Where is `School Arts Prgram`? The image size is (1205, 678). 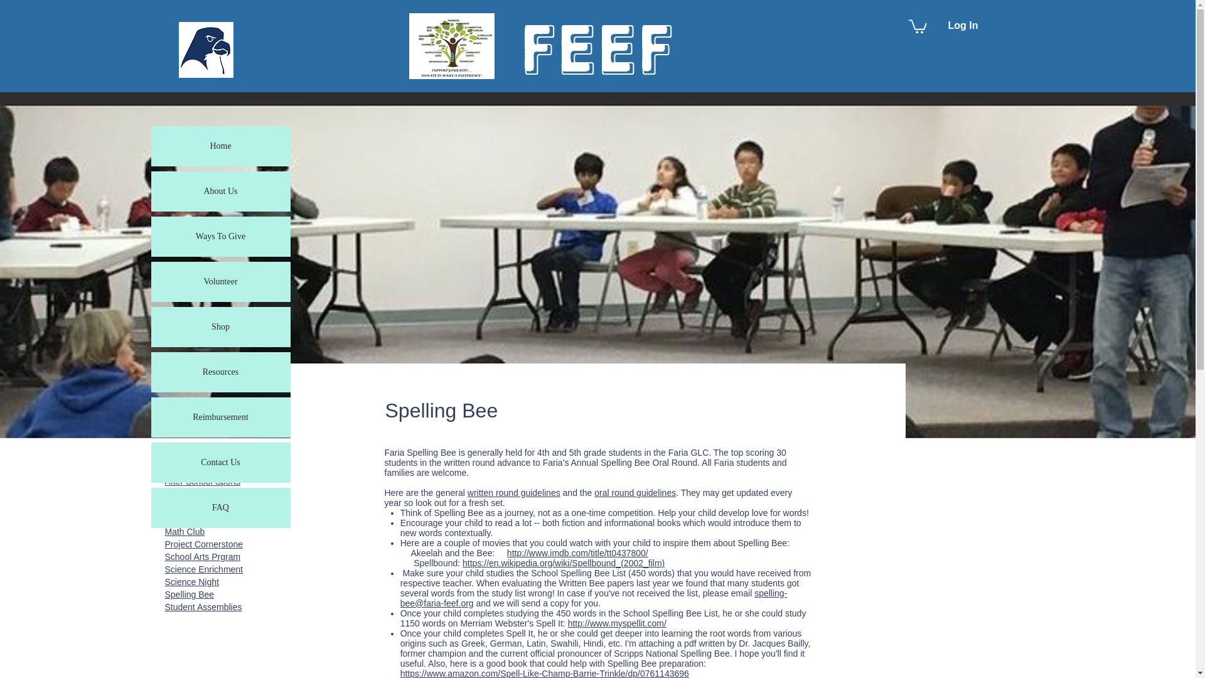 School Arts Prgram is located at coordinates (202, 557).